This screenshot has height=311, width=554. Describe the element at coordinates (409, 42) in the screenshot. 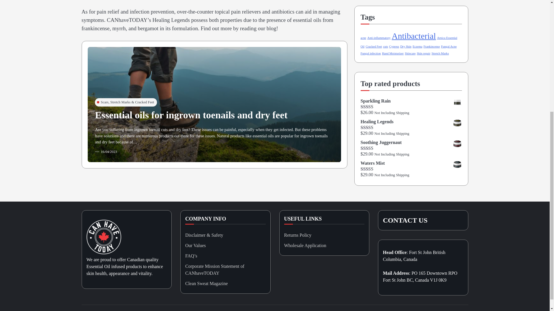

I see `Arnica Essential Oil` at that location.